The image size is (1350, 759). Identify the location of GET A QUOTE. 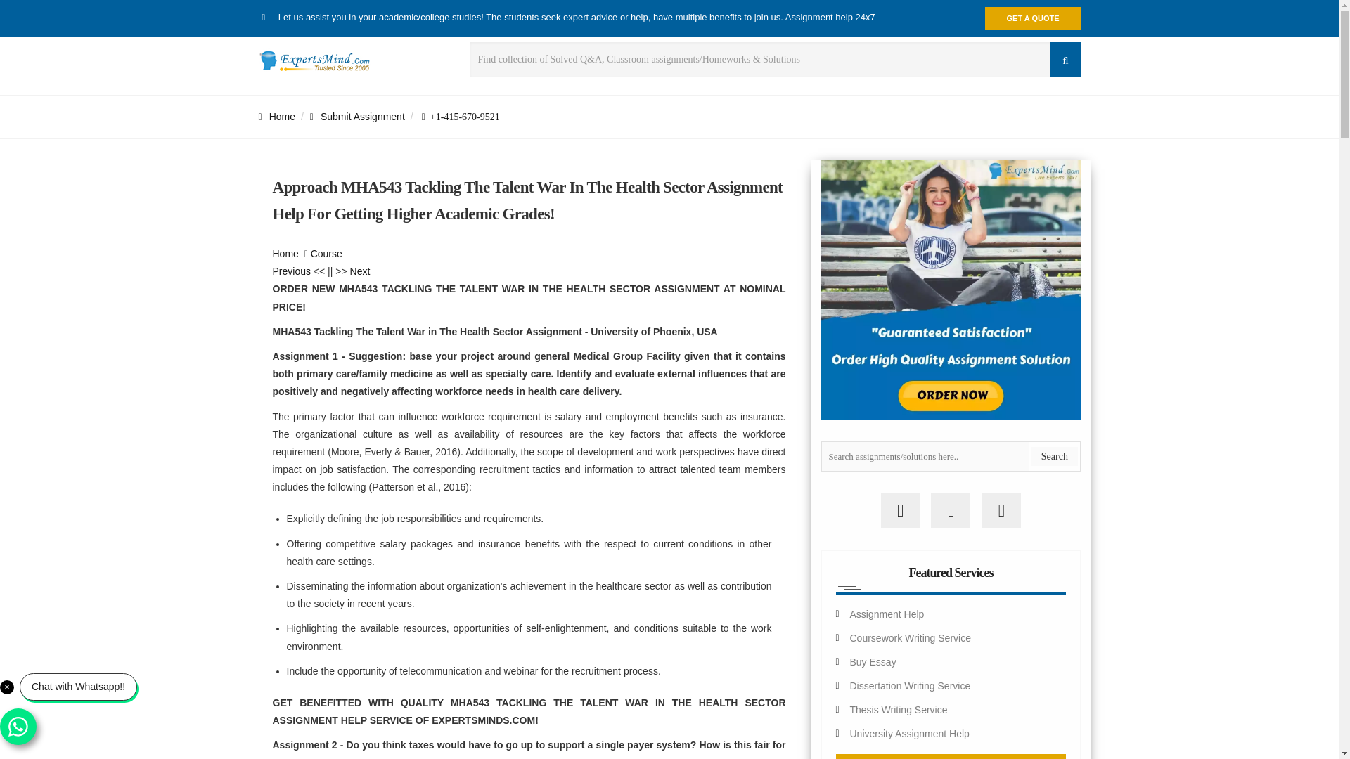
(1033, 18).